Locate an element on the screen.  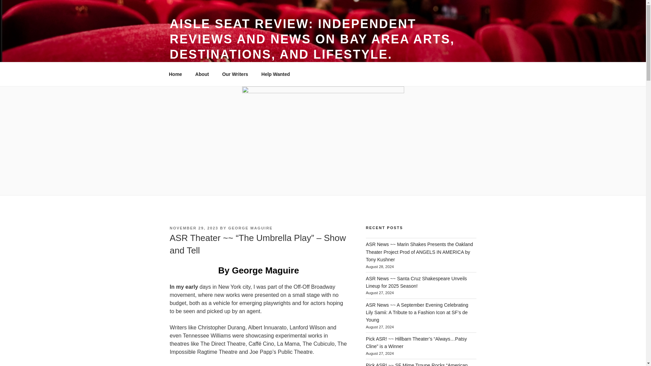
About is located at coordinates (202, 74).